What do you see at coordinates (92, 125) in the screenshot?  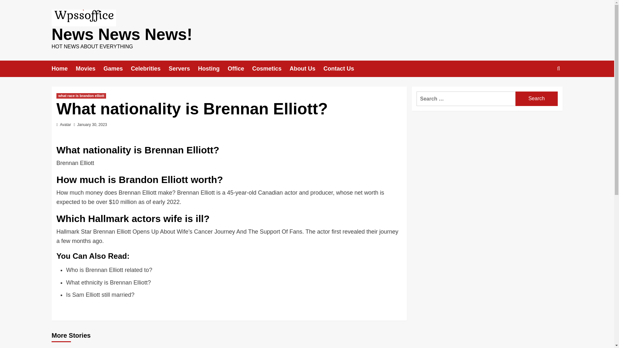 I see `January 30, 2023` at bounding box center [92, 125].